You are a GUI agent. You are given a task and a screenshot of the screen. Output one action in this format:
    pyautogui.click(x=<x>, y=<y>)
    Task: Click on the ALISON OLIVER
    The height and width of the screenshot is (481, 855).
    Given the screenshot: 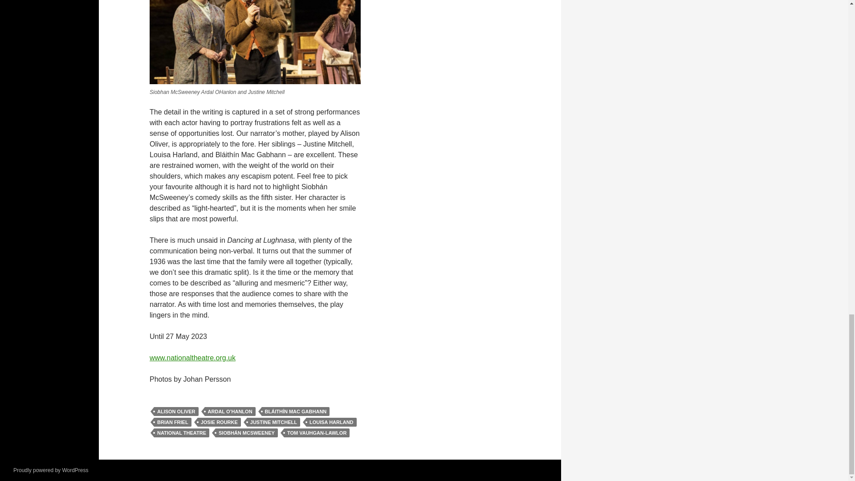 What is the action you would take?
    pyautogui.click(x=176, y=412)
    